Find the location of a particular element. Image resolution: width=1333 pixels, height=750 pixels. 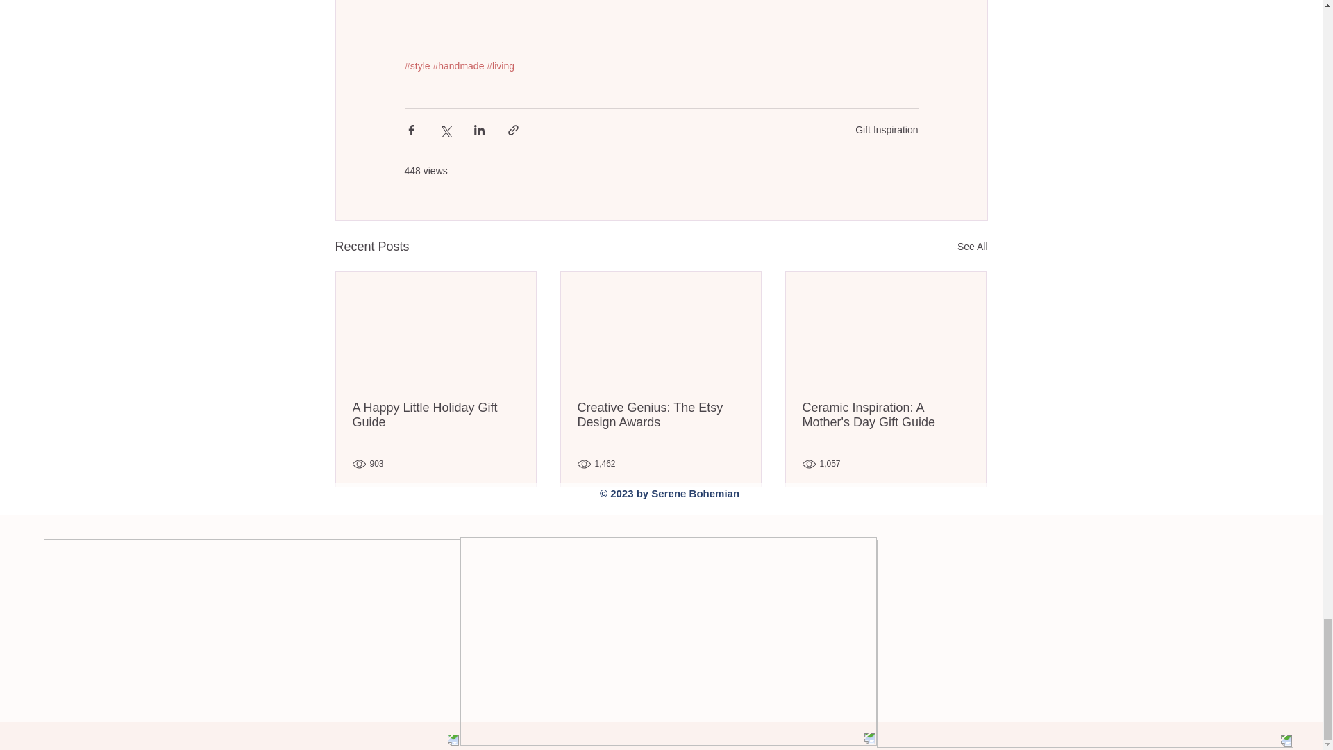

seamless border 3.png is located at coordinates (668, 642).